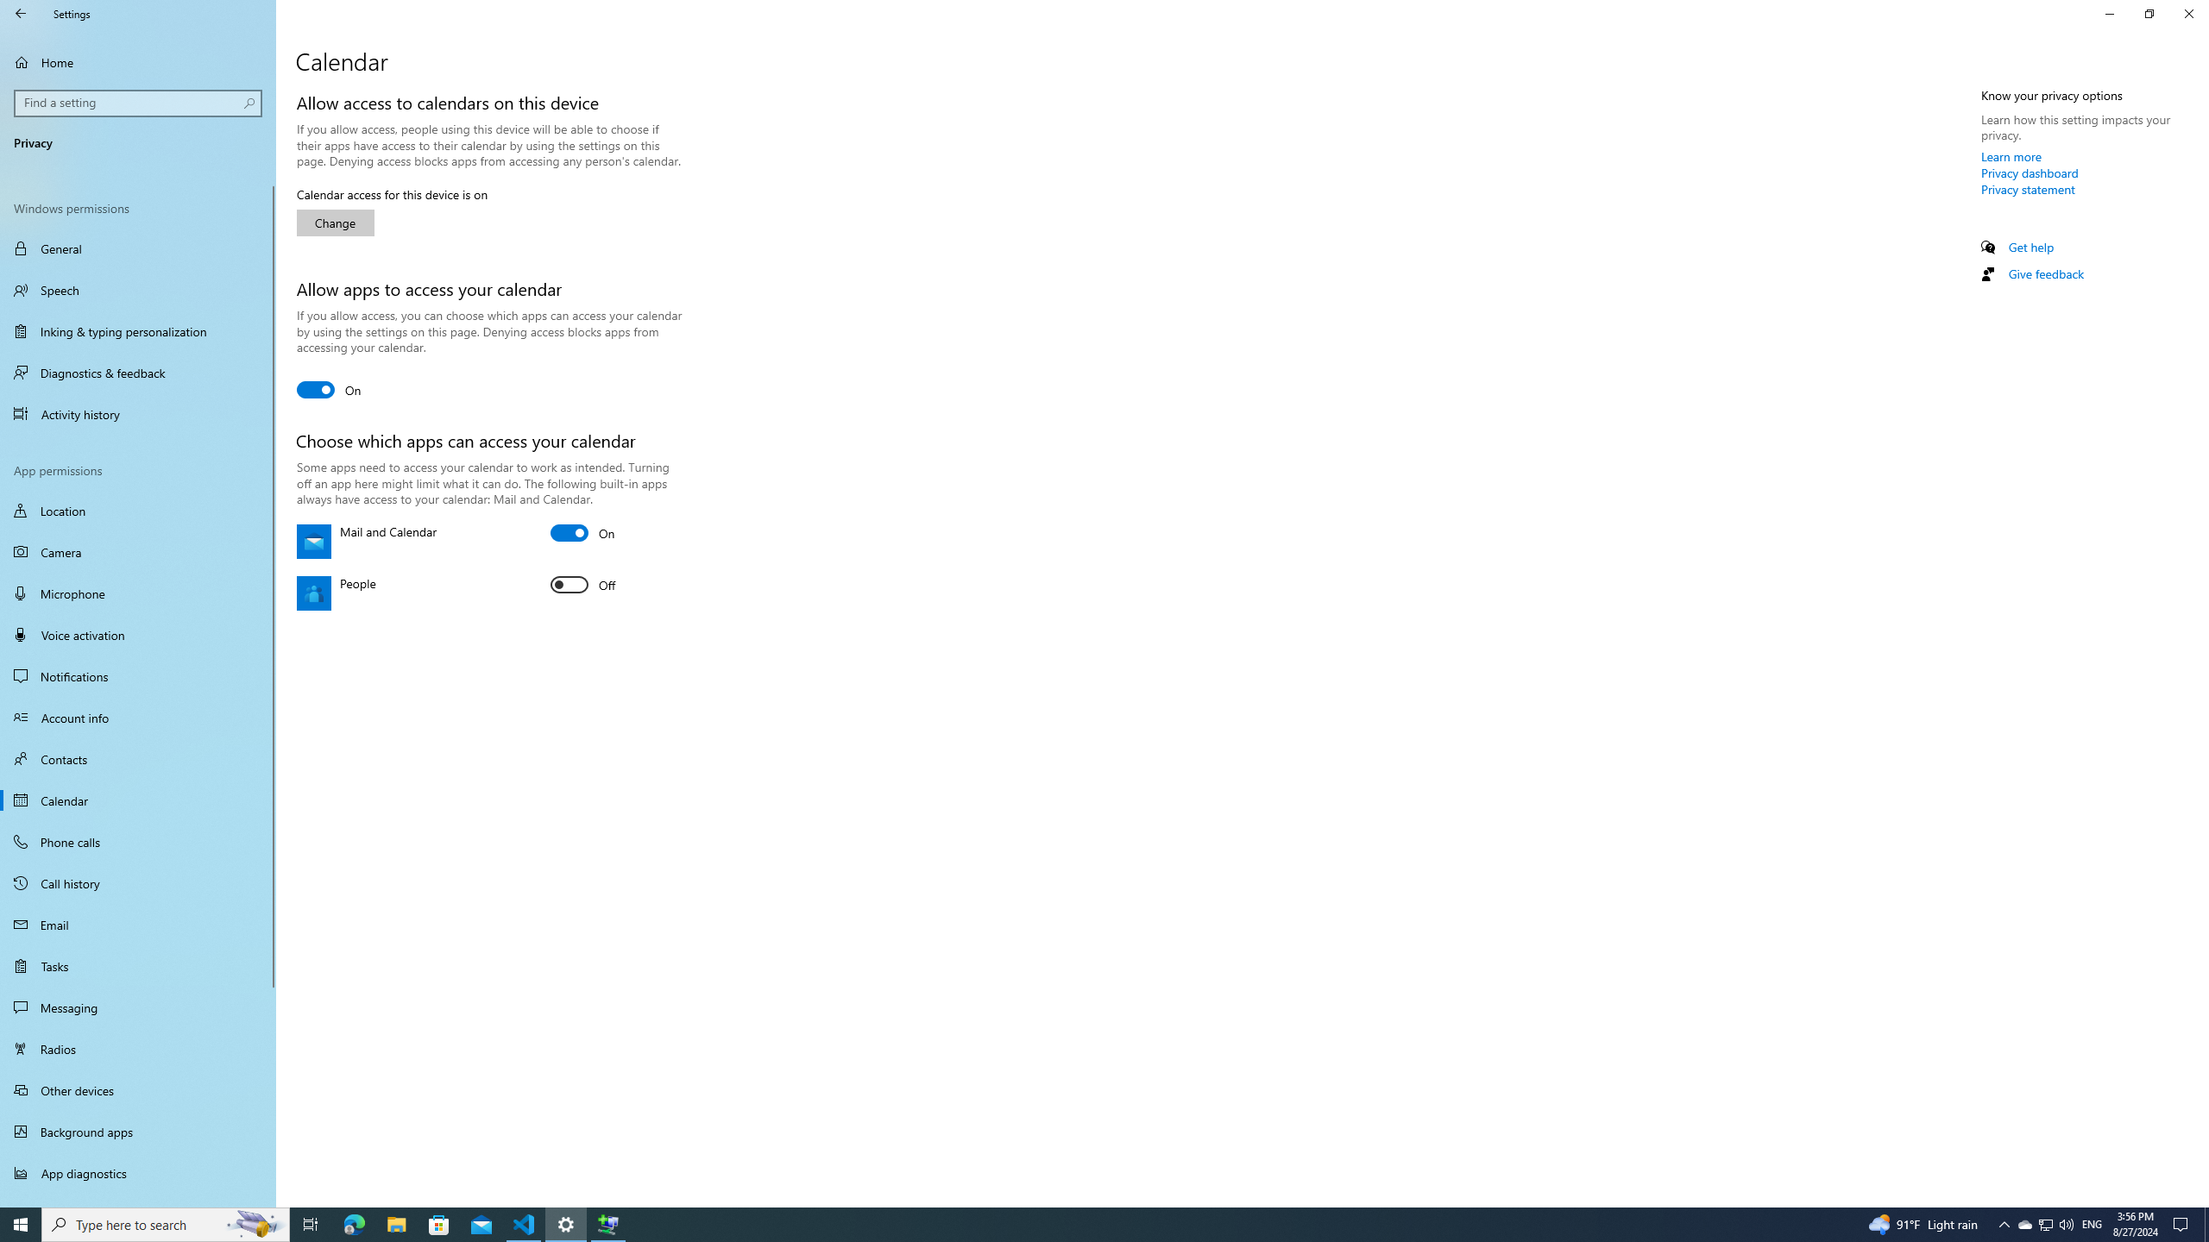  I want to click on Restore Settings, so click(2149, 14).